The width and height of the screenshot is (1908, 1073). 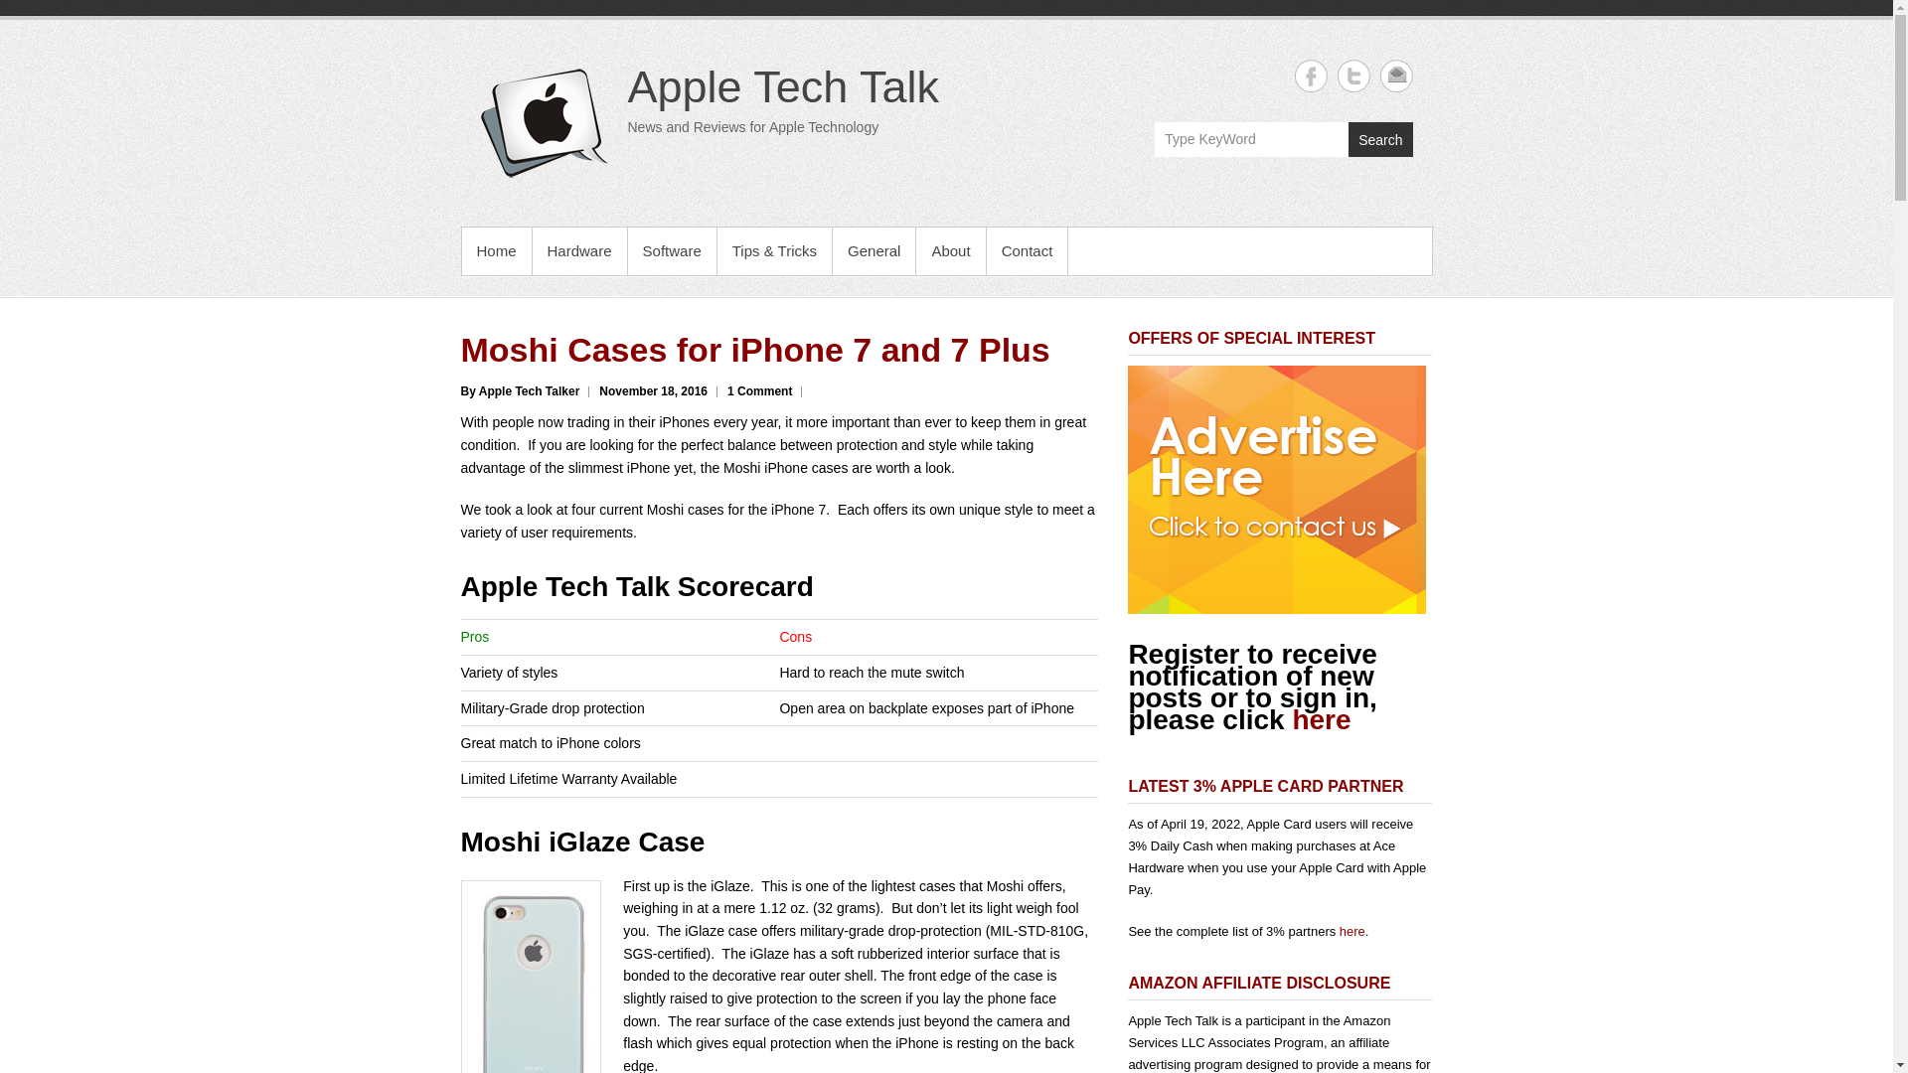 What do you see at coordinates (1353, 76) in the screenshot?
I see `Apple Tech Talk Twitter` at bounding box center [1353, 76].